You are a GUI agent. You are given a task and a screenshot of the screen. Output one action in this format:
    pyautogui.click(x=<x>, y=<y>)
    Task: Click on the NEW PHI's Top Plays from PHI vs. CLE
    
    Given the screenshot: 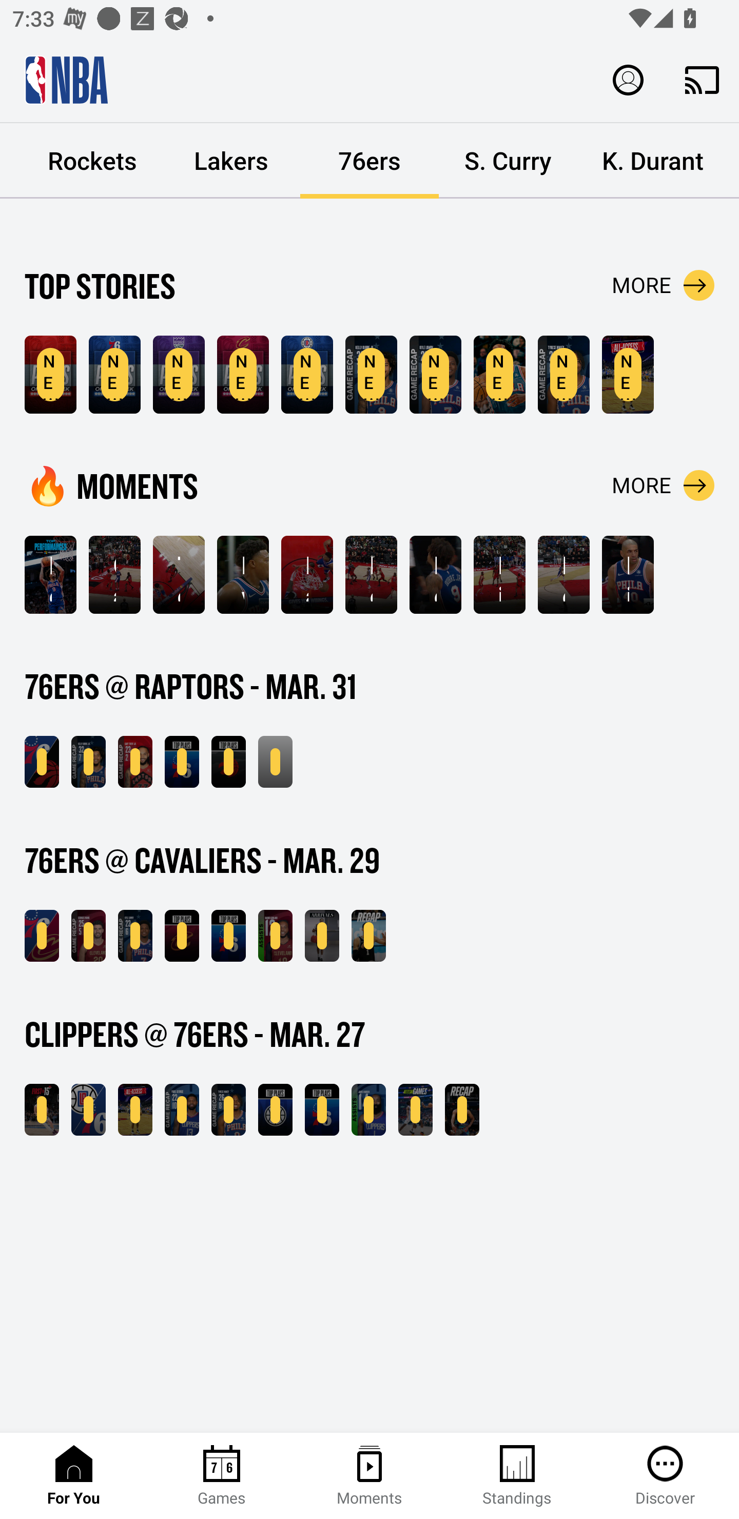 What is the action you would take?
    pyautogui.click(x=228, y=936)
    